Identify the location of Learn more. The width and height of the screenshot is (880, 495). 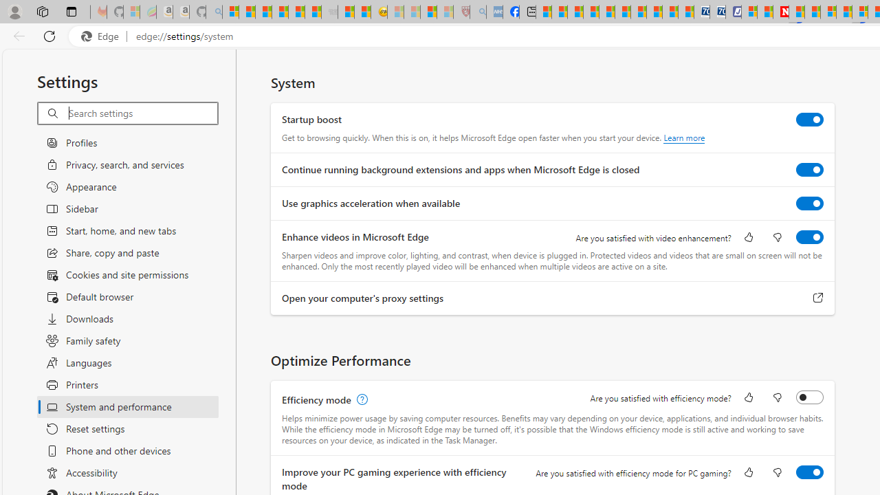
(685, 137).